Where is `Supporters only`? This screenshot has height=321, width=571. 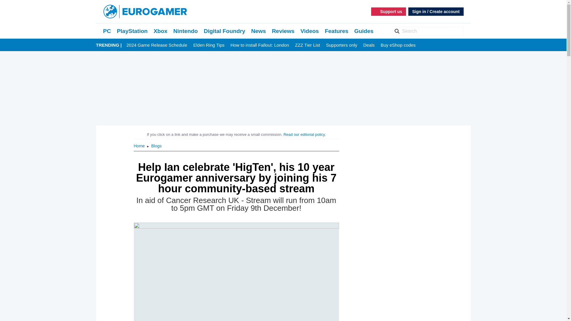
Supporters only is located at coordinates (341, 45).